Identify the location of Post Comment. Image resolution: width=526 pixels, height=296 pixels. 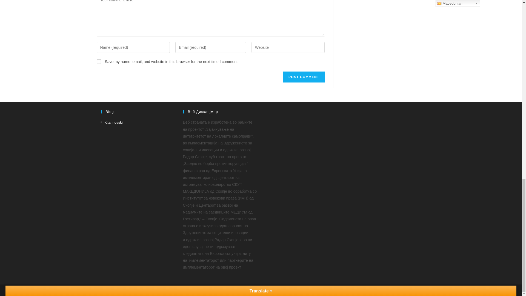
(304, 77).